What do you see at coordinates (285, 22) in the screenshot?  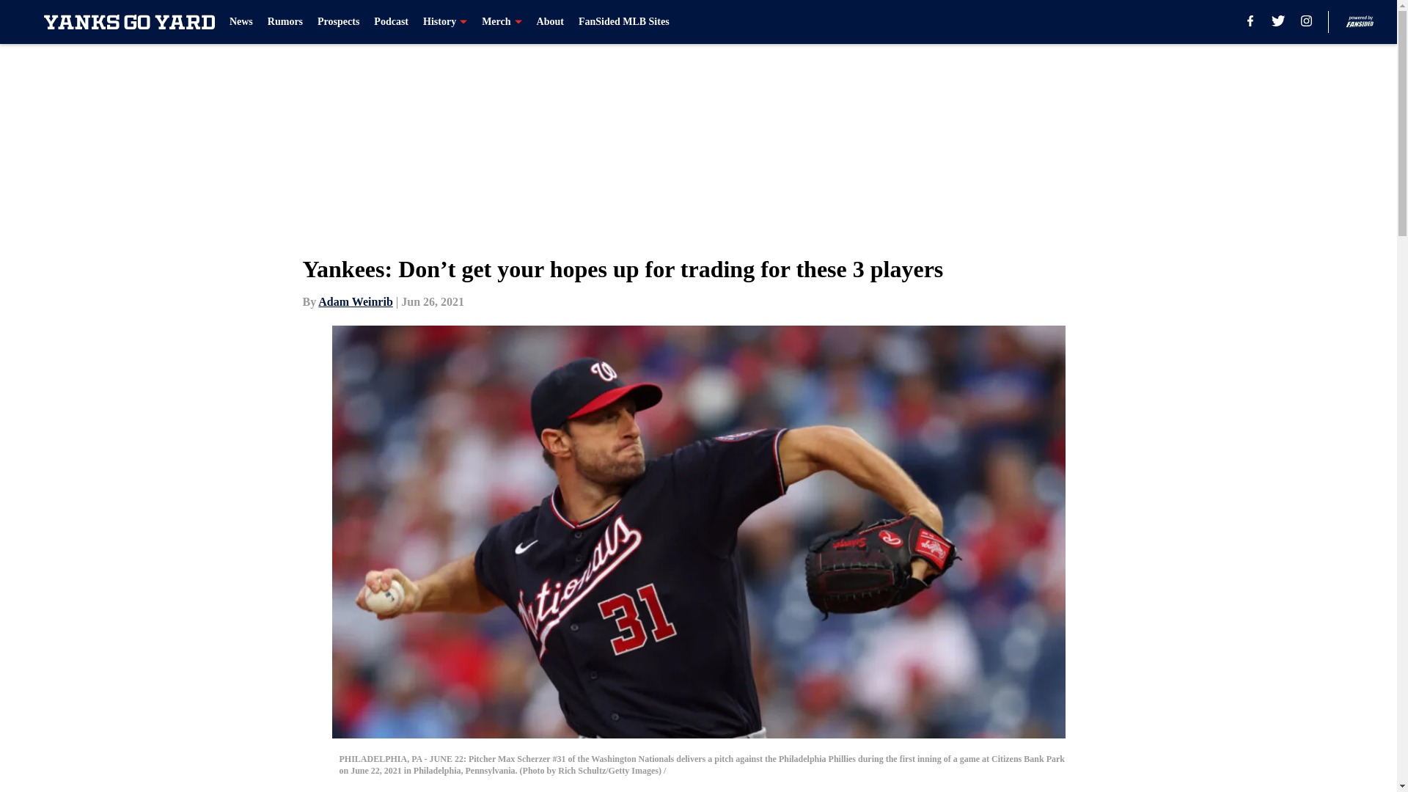 I see `Rumors` at bounding box center [285, 22].